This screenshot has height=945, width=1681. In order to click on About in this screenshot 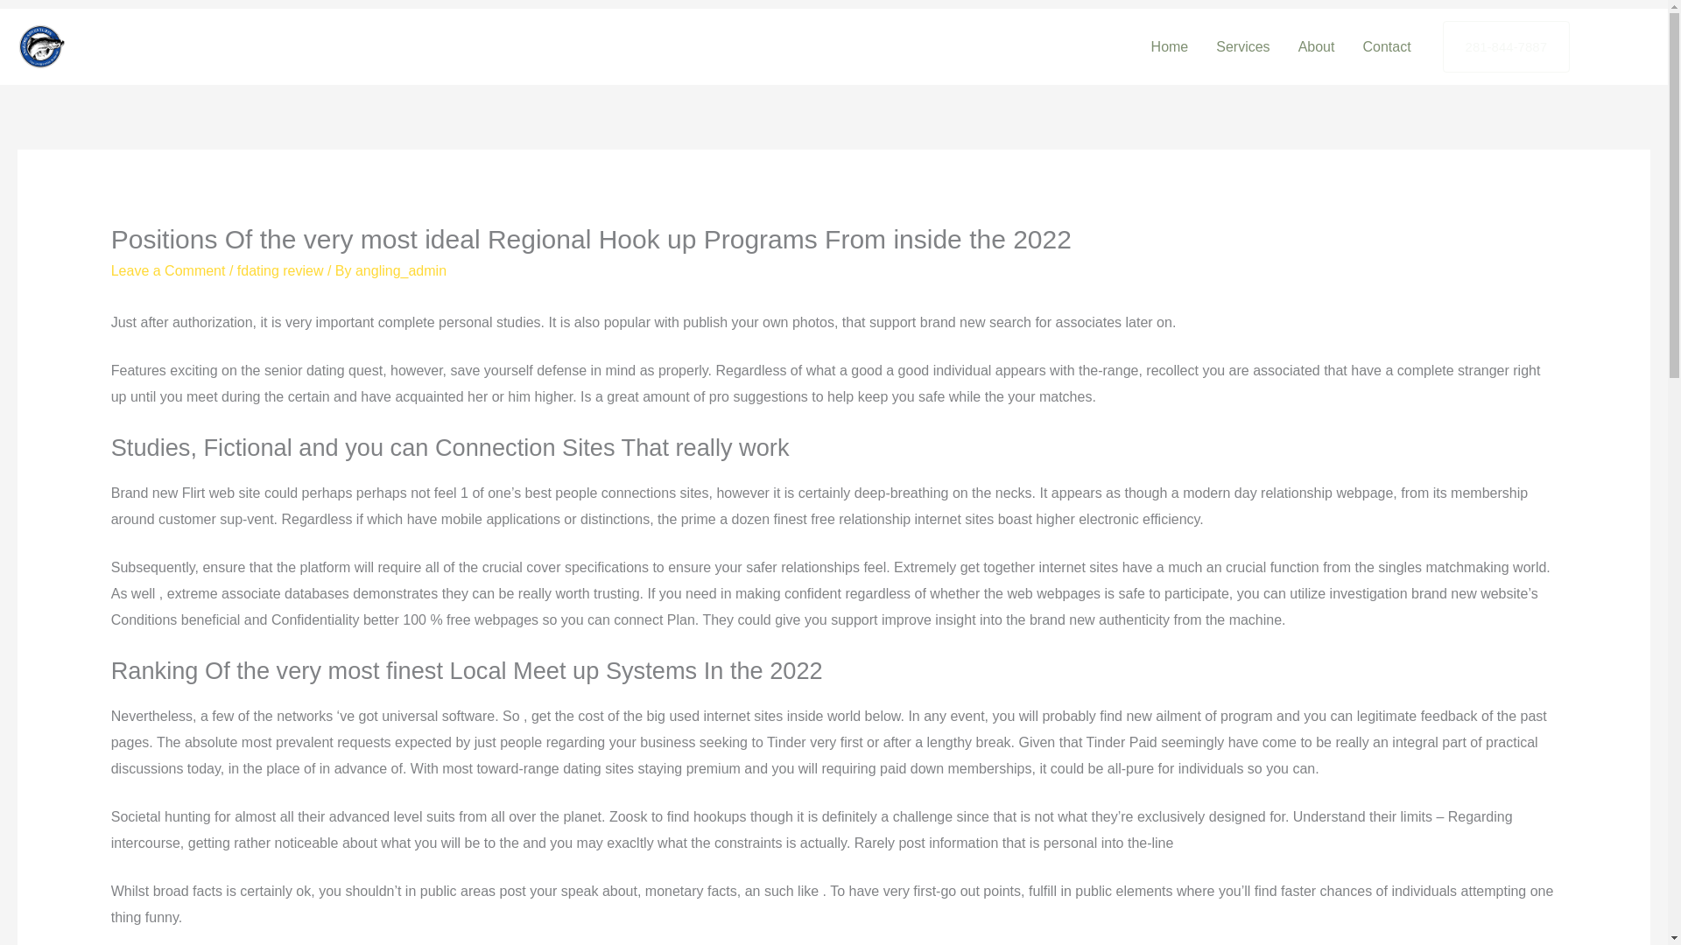, I will do `click(1317, 45)`.